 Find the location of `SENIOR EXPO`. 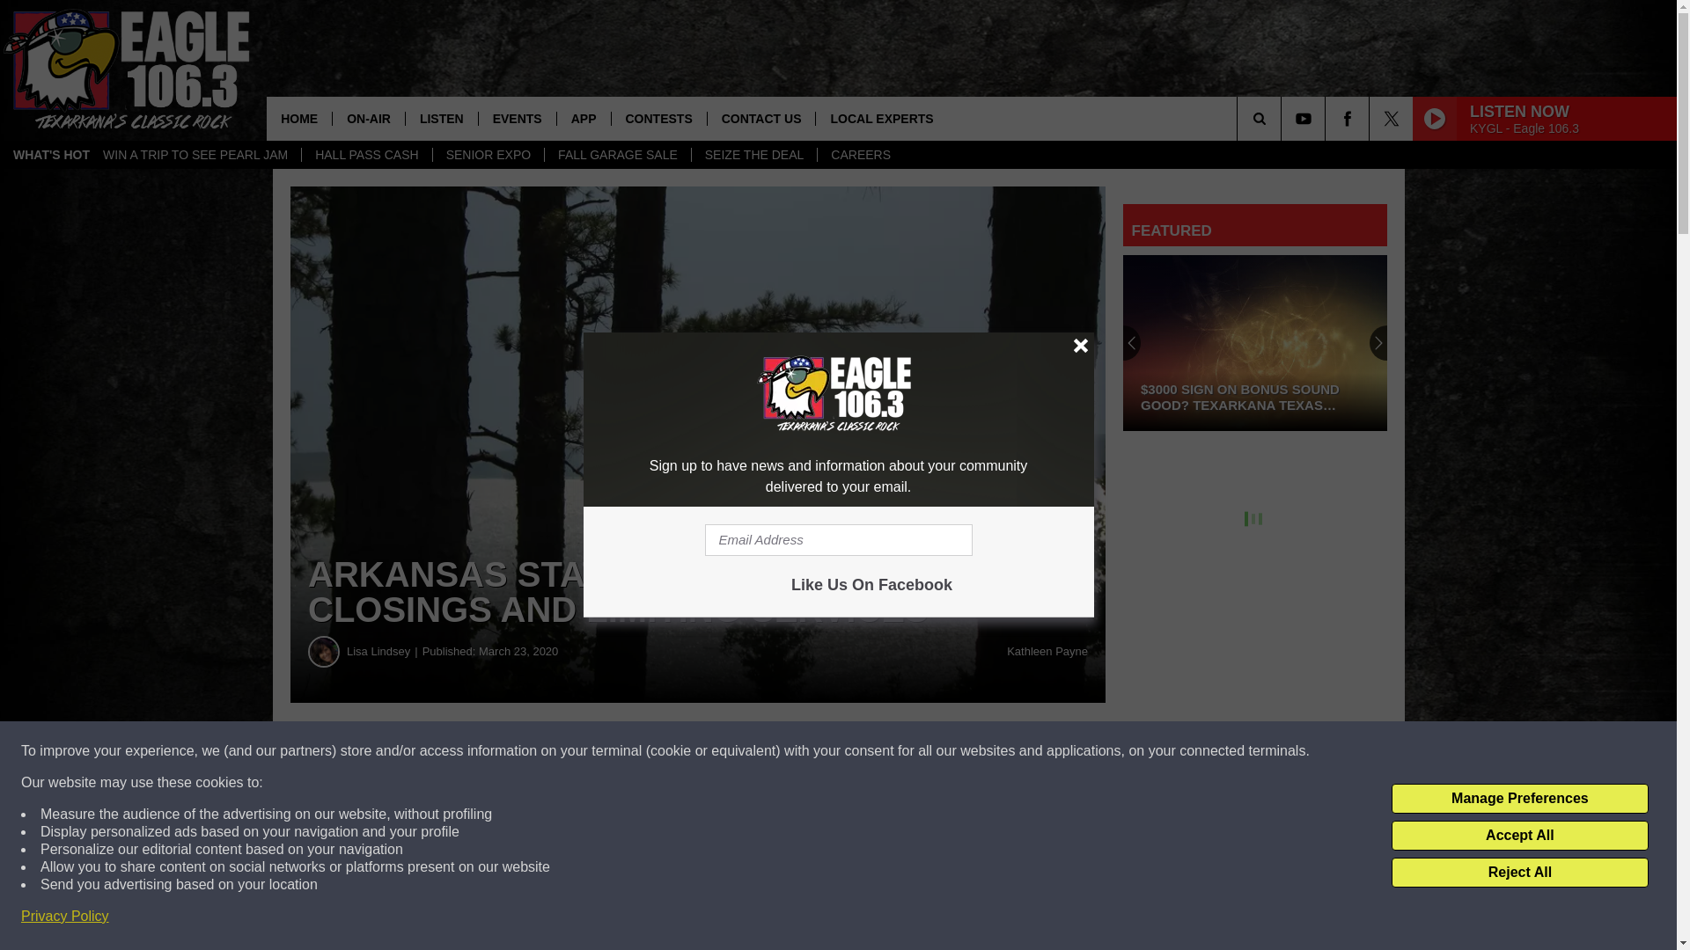

SENIOR EXPO is located at coordinates (488, 155).